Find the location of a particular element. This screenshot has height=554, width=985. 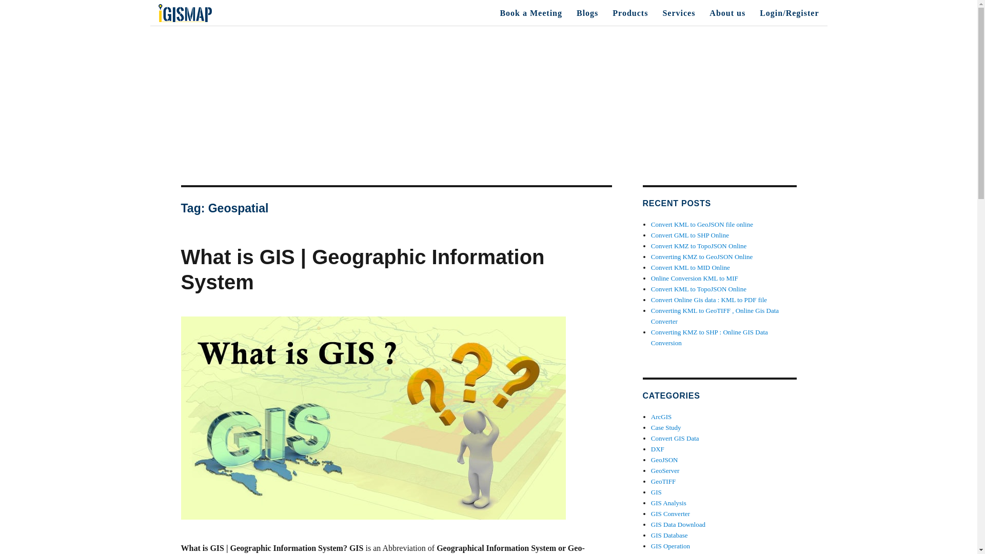

Convert GIS Data is located at coordinates (675, 438).